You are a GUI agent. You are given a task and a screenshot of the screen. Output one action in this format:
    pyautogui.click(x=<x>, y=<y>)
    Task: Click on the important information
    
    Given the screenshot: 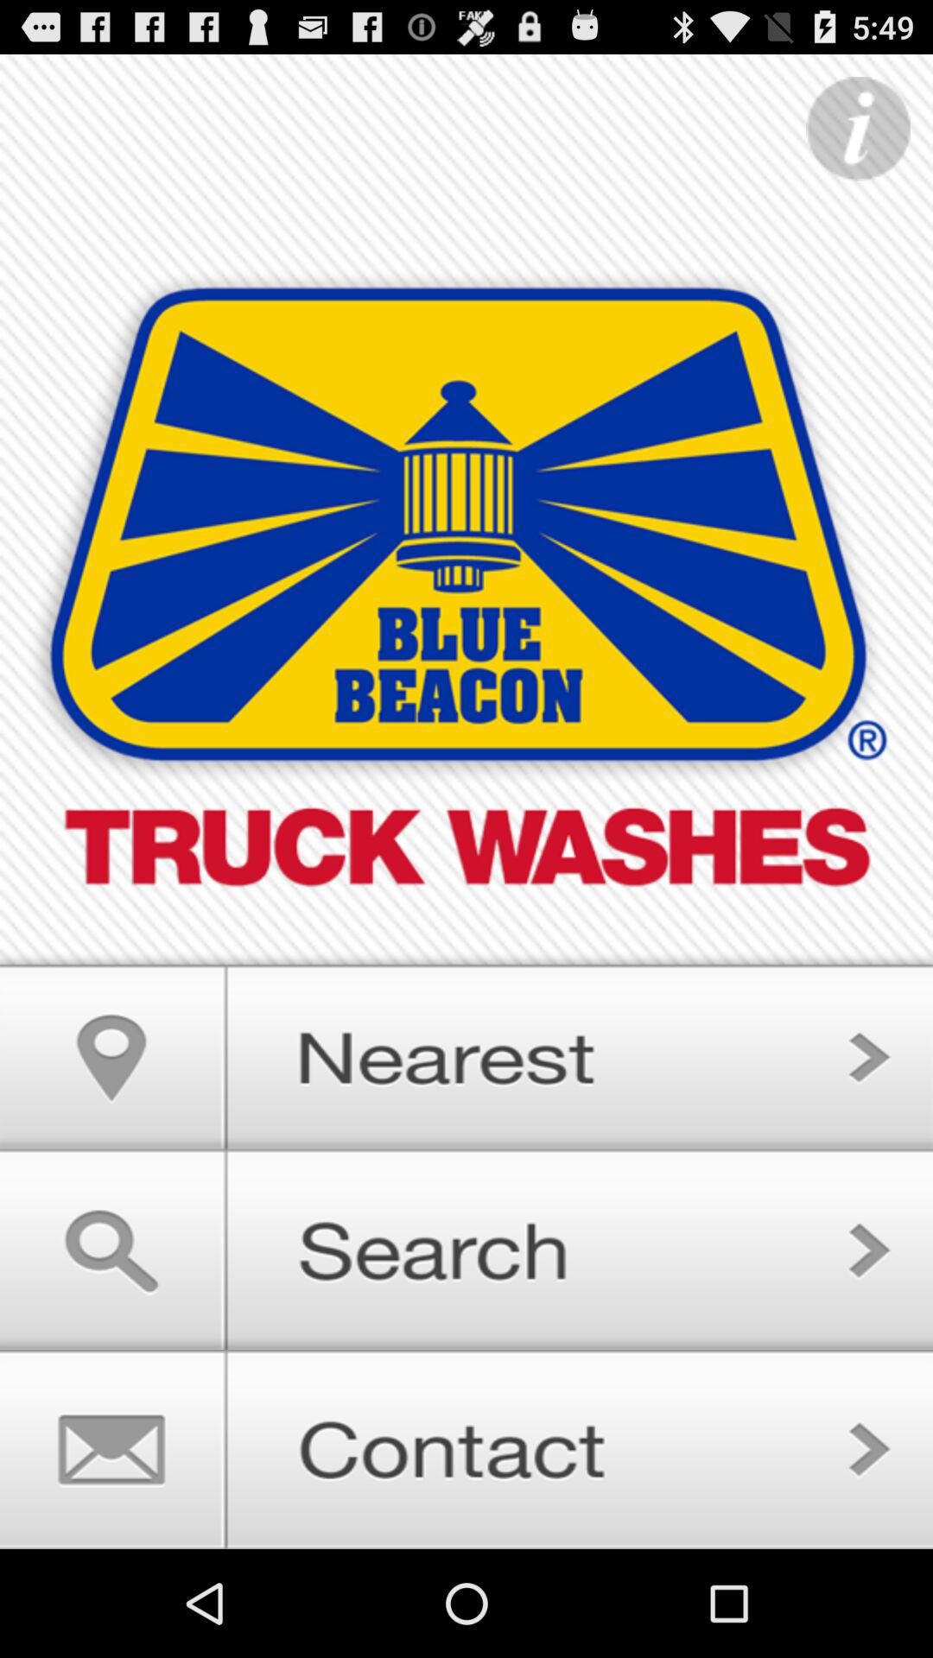 What is the action you would take?
    pyautogui.click(x=858, y=130)
    